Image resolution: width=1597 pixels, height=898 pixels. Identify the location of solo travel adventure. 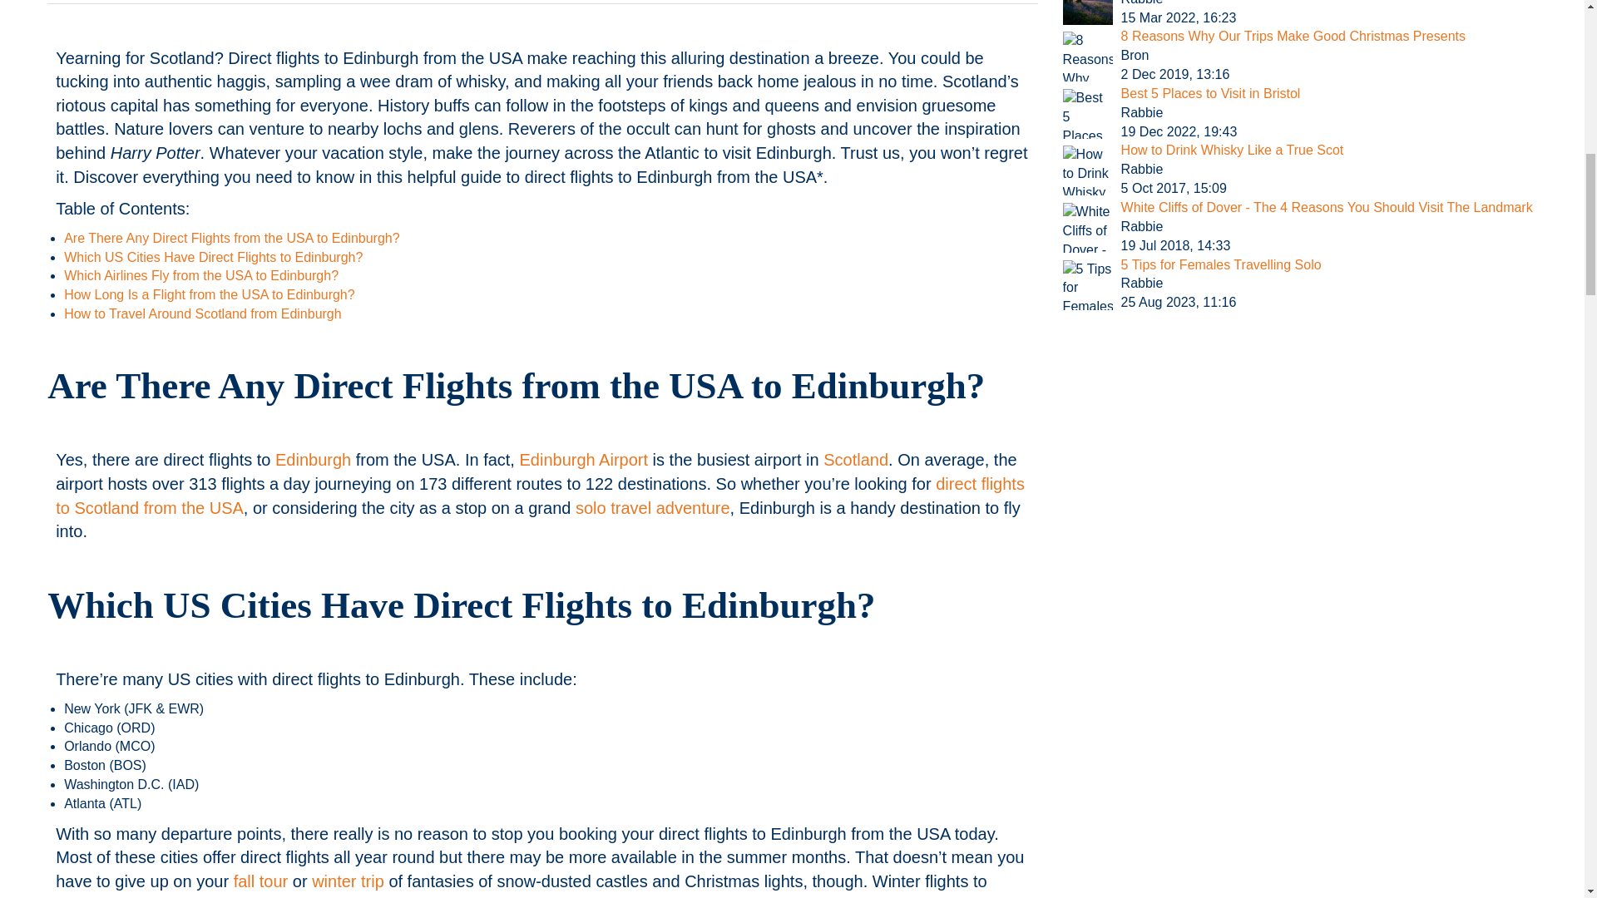
(652, 508).